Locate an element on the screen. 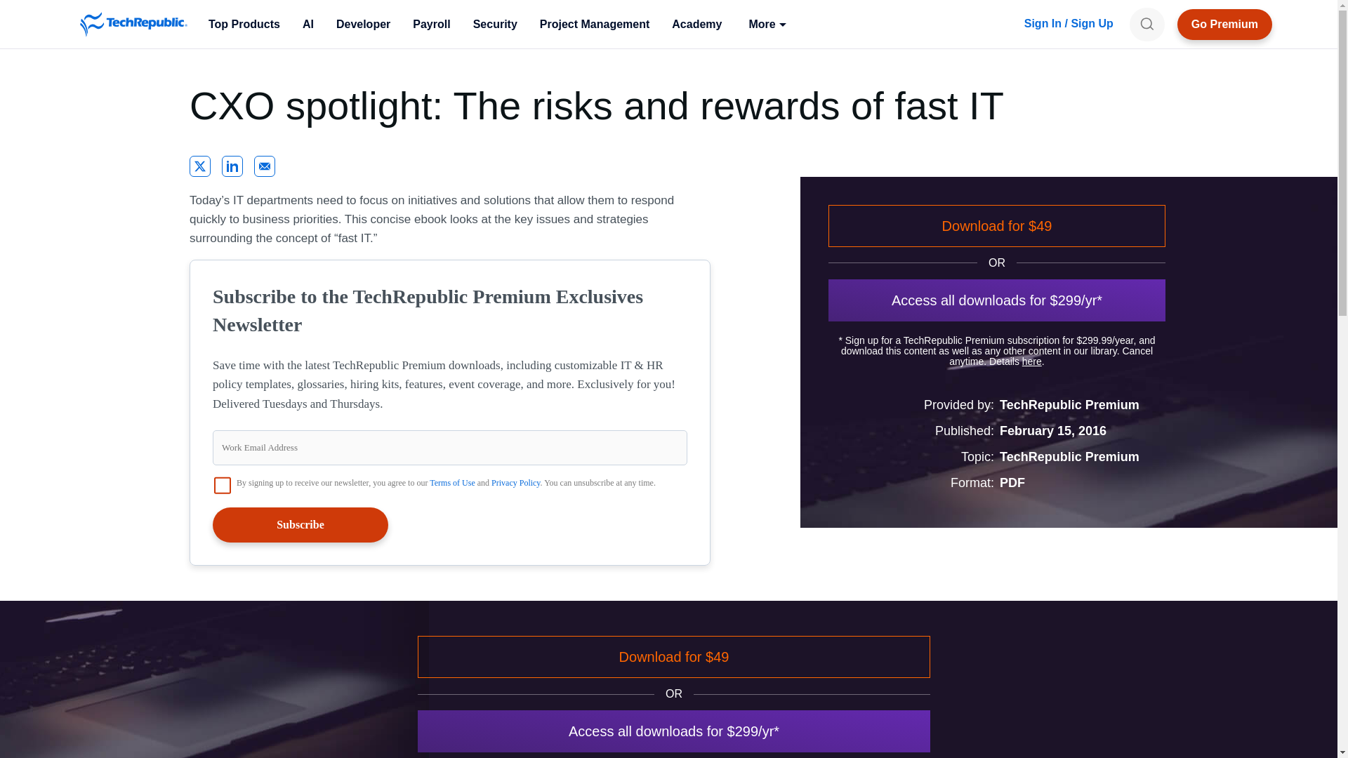 The image size is (1348, 758). Terms of Use is located at coordinates (452, 483).